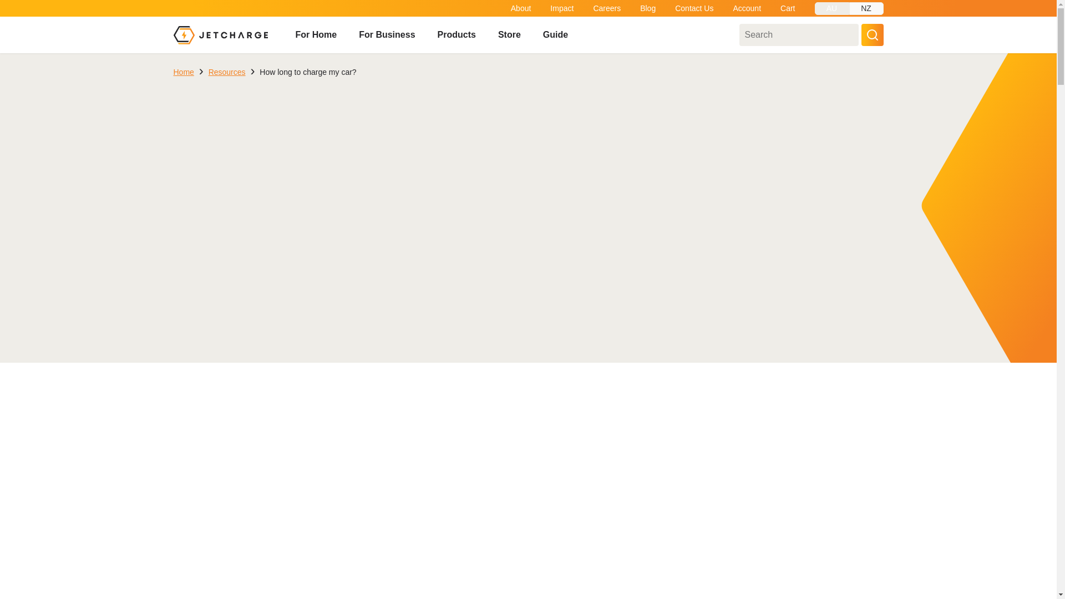  What do you see at coordinates (694, 8) in the screenshot?
I see `Contact Us` at bounding box center [694, 8].